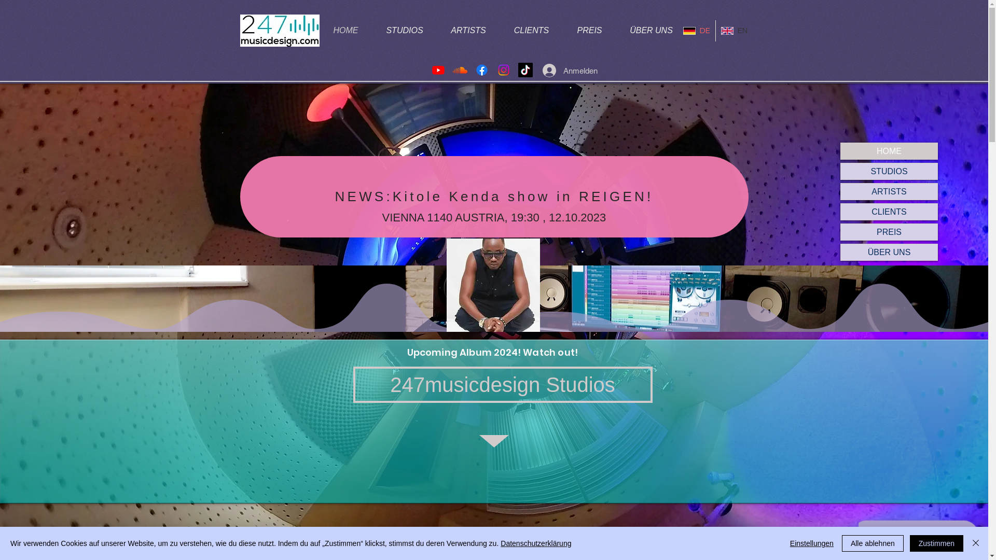  What do you see at coordinates (532, 31) in the screenshot?
I see `CLIENTS` at bounding box center [532, 31].